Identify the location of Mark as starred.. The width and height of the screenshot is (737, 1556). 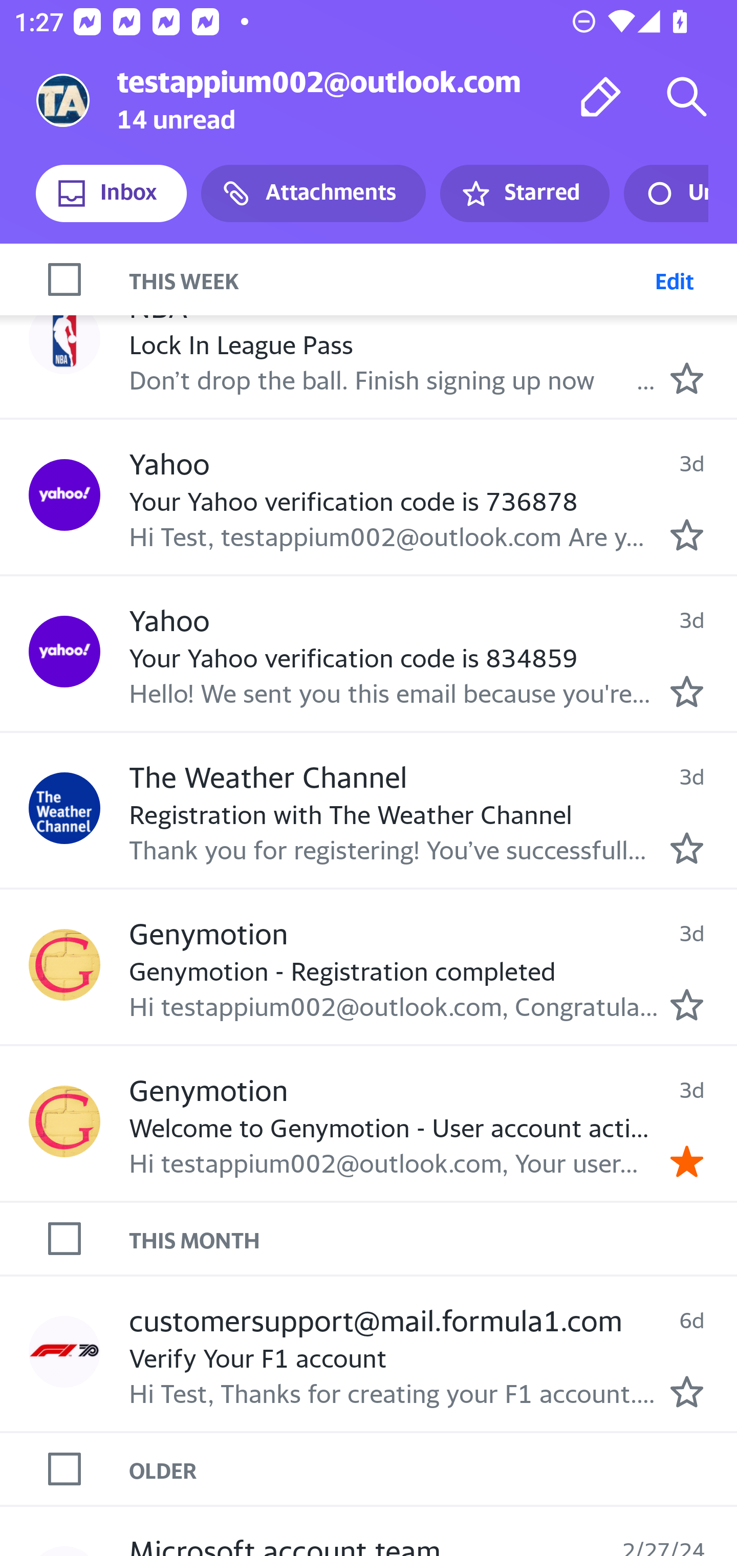
(687, 534).